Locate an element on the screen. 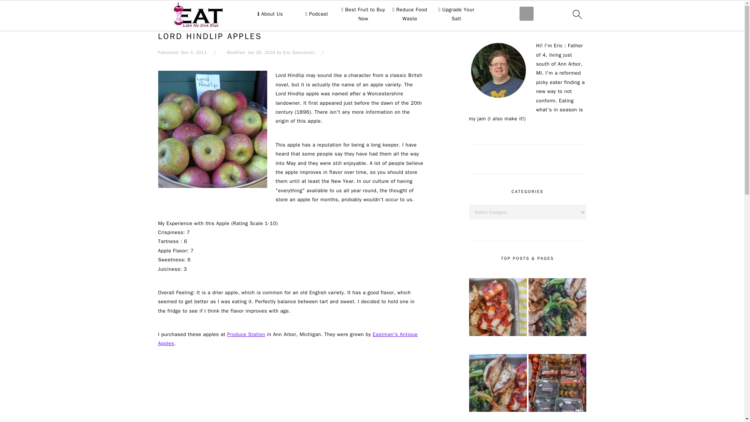 The image size is (750, 422). How to Air Fry Stir-Fried Rice Cakes from Trader Joe's is located at coordinates (498, 308).